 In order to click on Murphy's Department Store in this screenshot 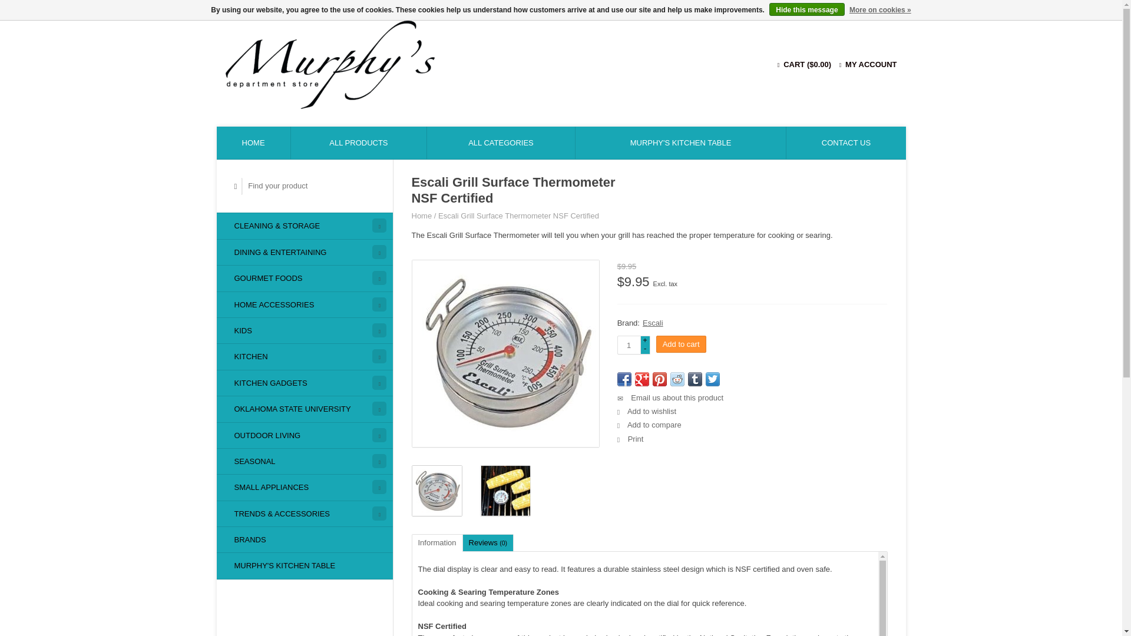, I will do `click(438, 64)`.